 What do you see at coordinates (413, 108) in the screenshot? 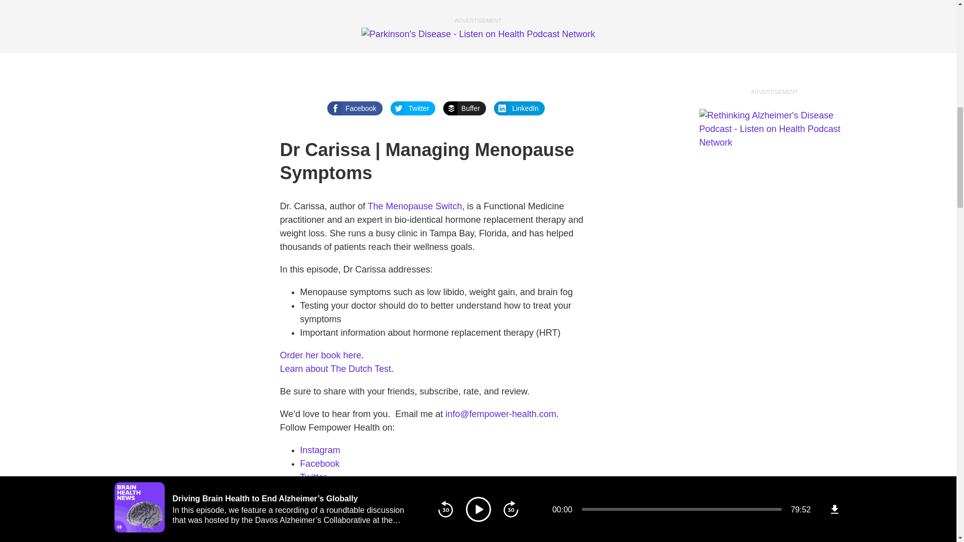
I see `Twitter` at bounding box center [413, 108].